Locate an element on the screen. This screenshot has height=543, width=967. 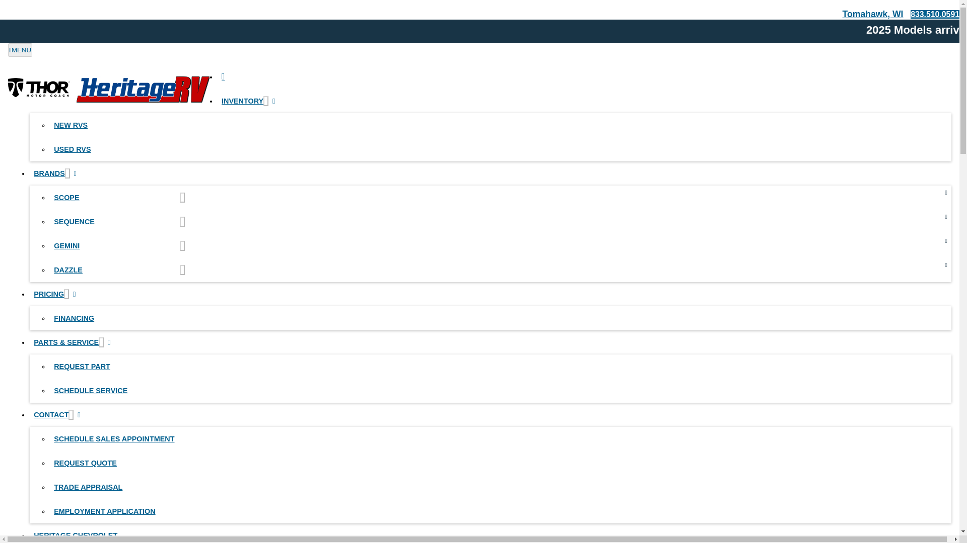
BRANDS is located at coordinates (47, 173).